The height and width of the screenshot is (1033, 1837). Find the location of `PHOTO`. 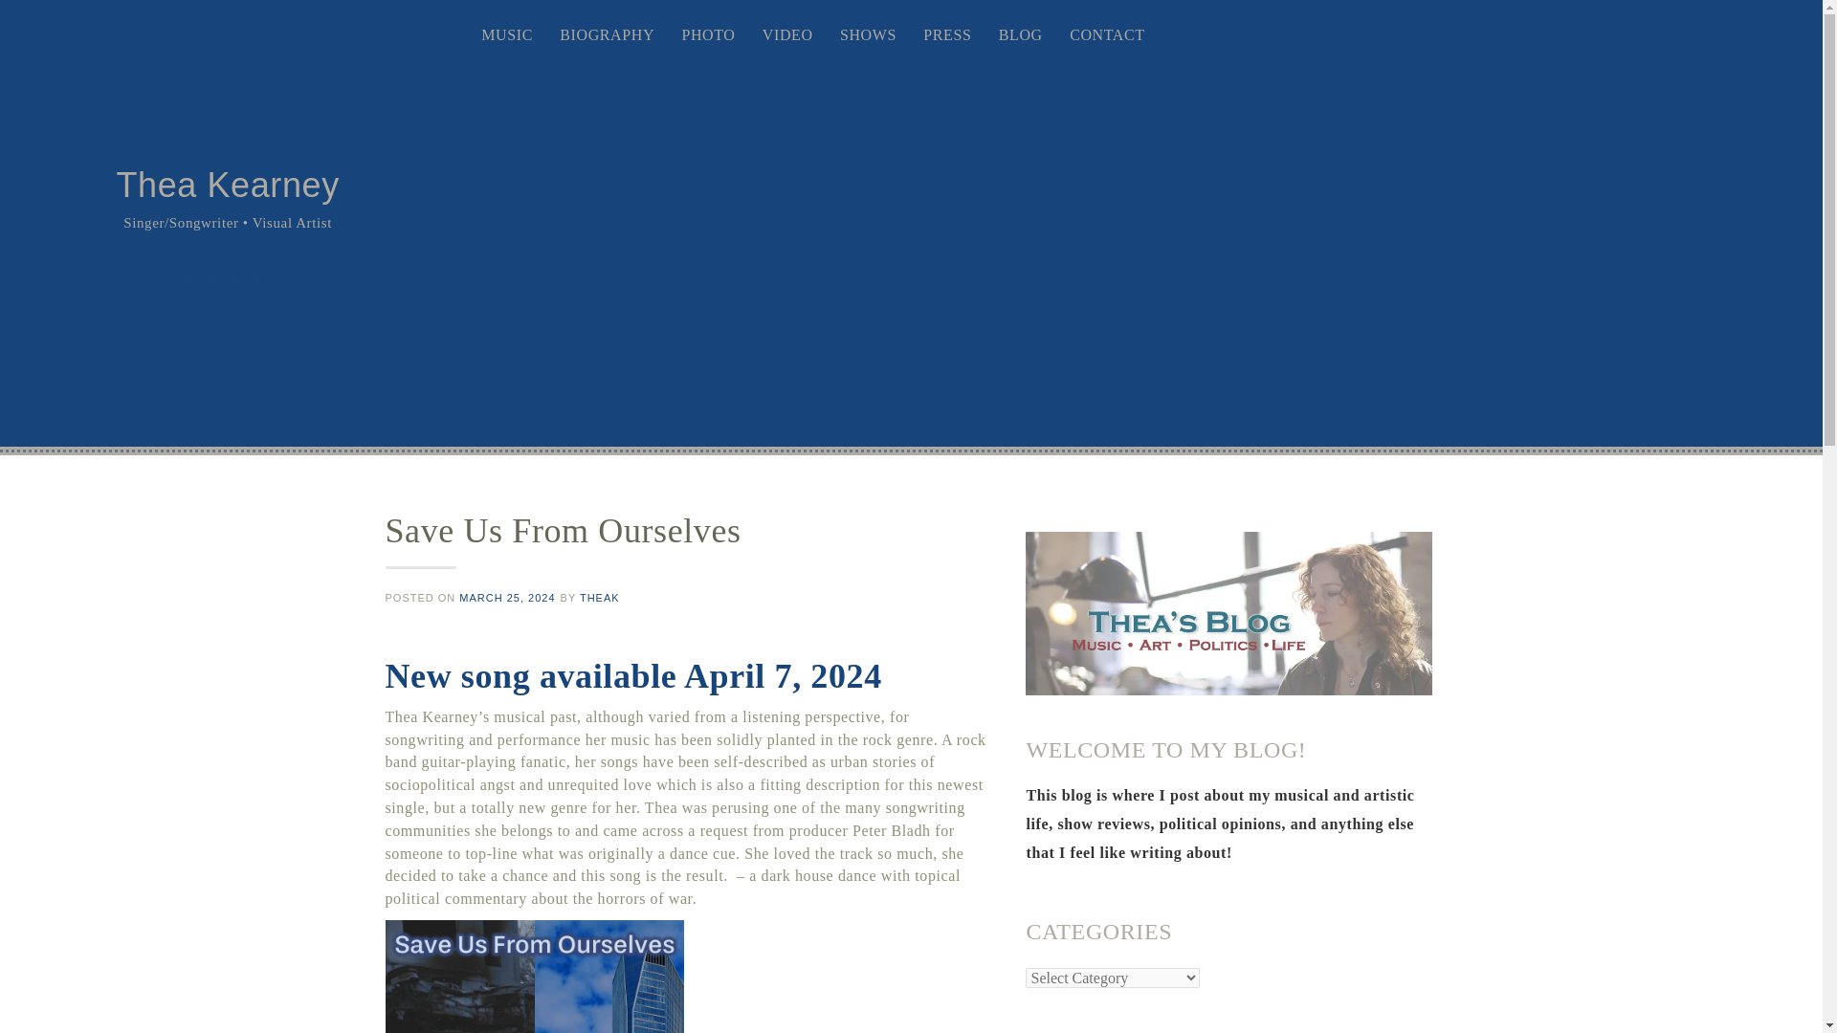

PHOTO is located at coordinates (708, 35).